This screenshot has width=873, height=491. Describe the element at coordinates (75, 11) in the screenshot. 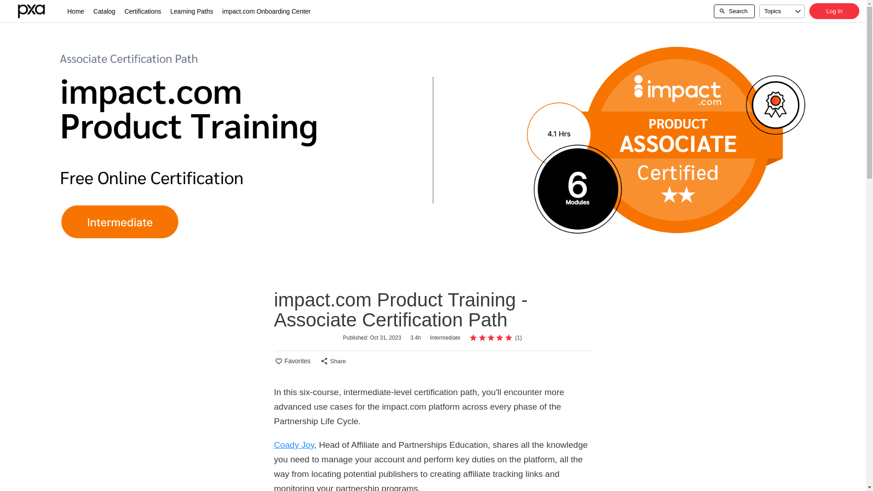

I see `Home` at that location.